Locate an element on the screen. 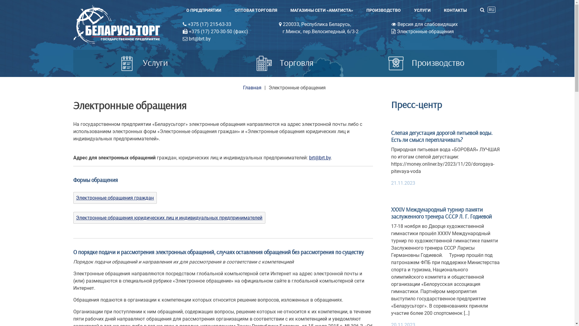  RU is located at coordinates (491, 10).